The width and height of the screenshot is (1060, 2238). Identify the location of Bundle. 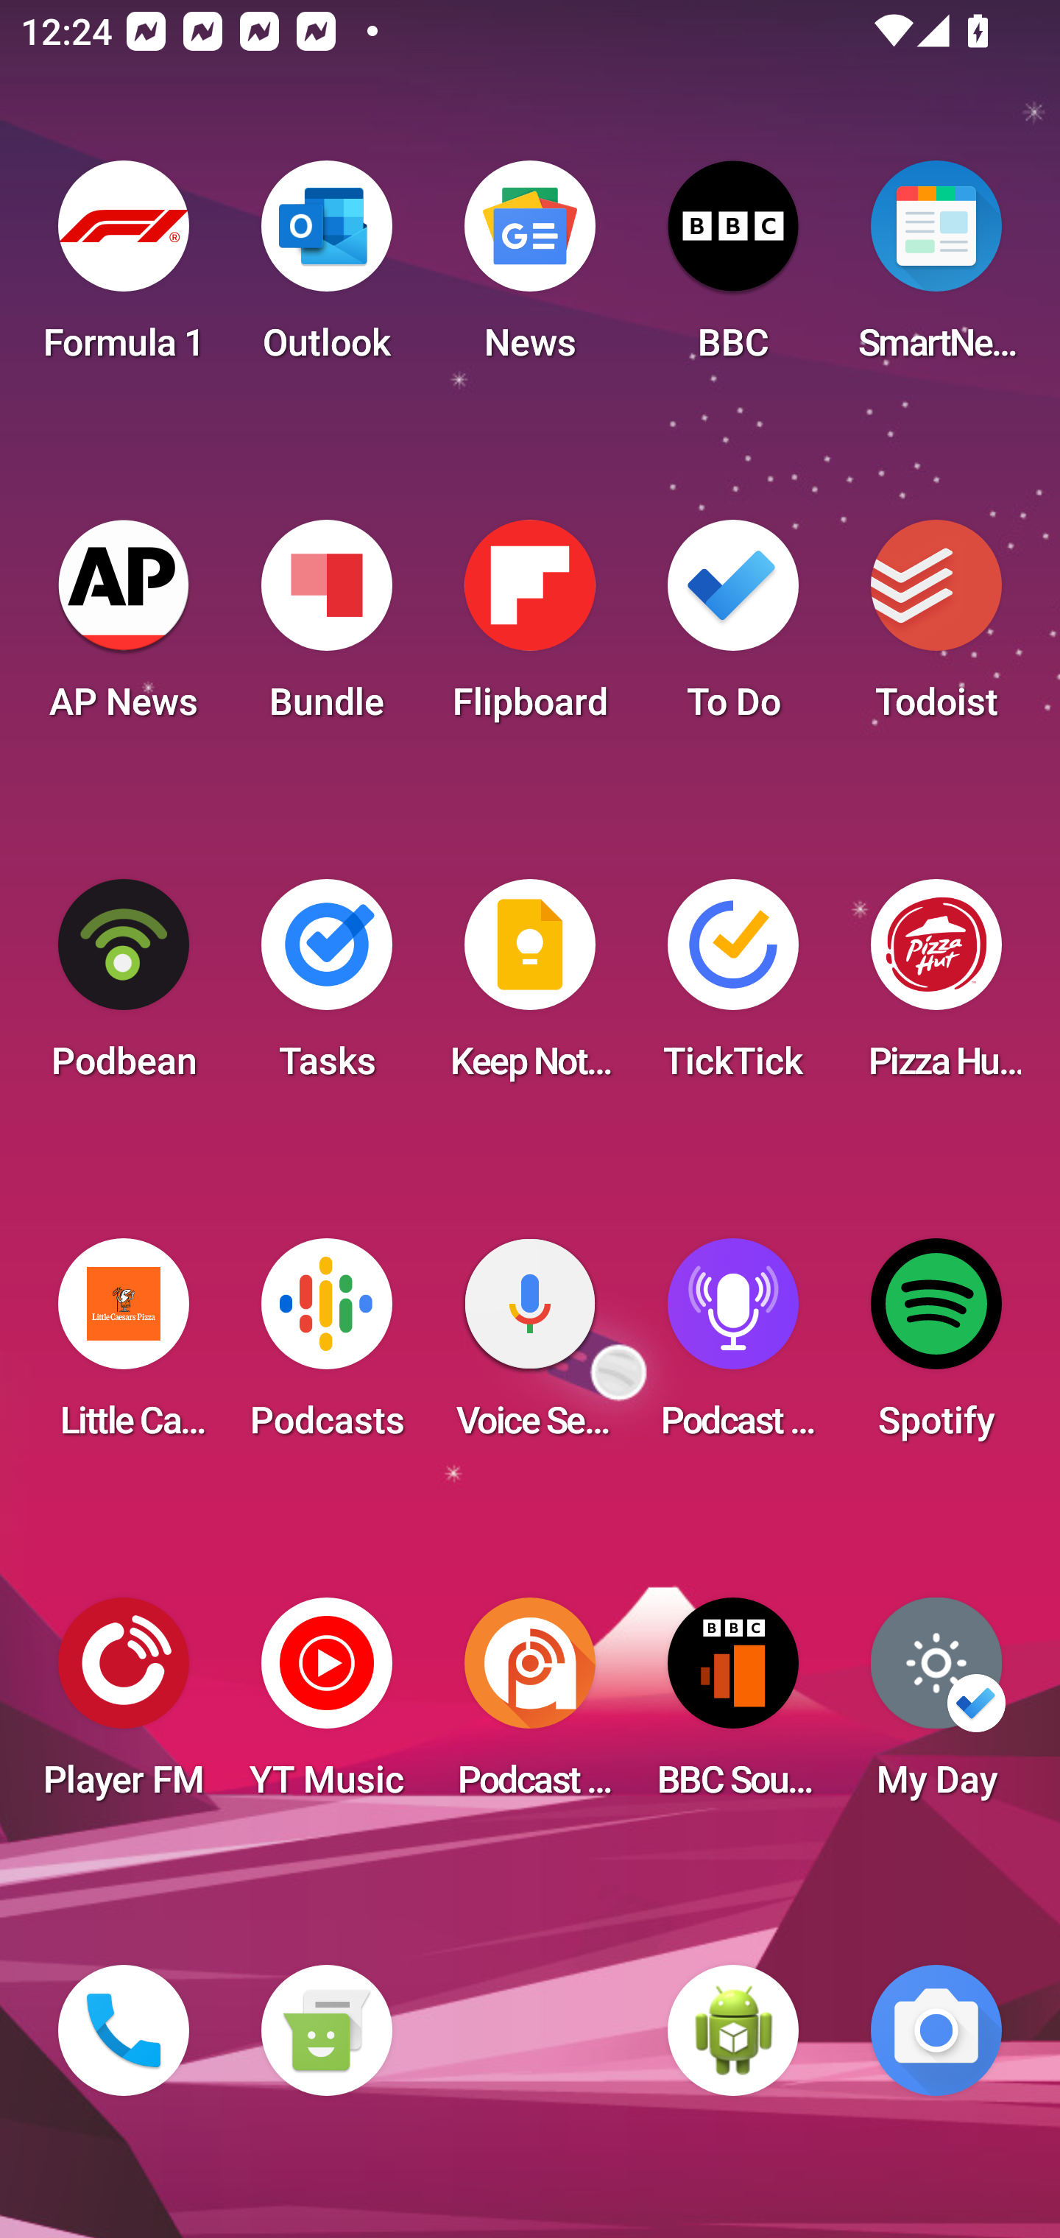
(326, 629).